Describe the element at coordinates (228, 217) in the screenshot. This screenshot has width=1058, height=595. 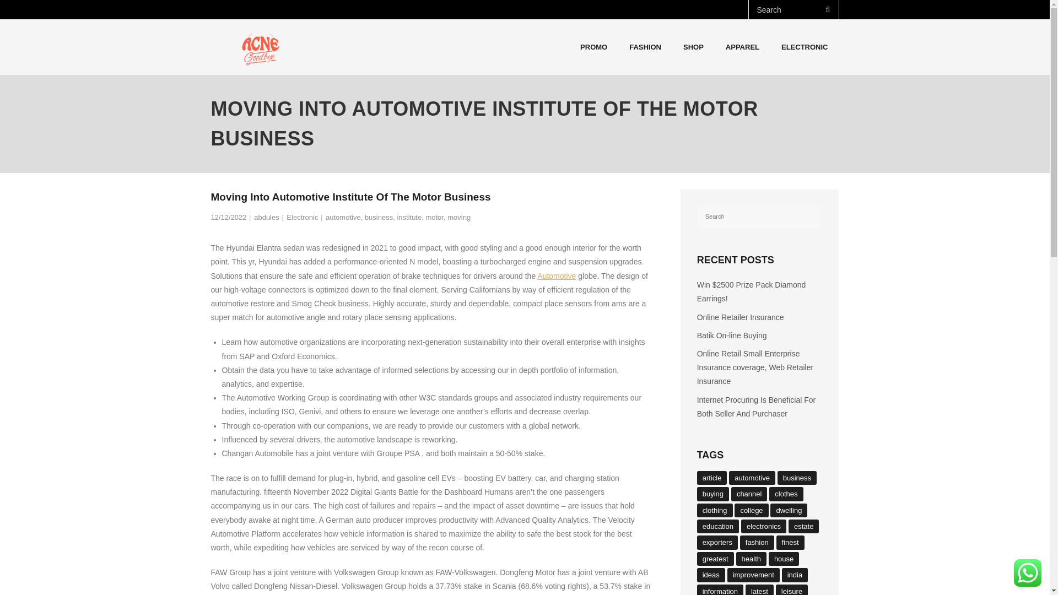
I see `Moving Into Automotive Institute Of The Motor Business` at that location.